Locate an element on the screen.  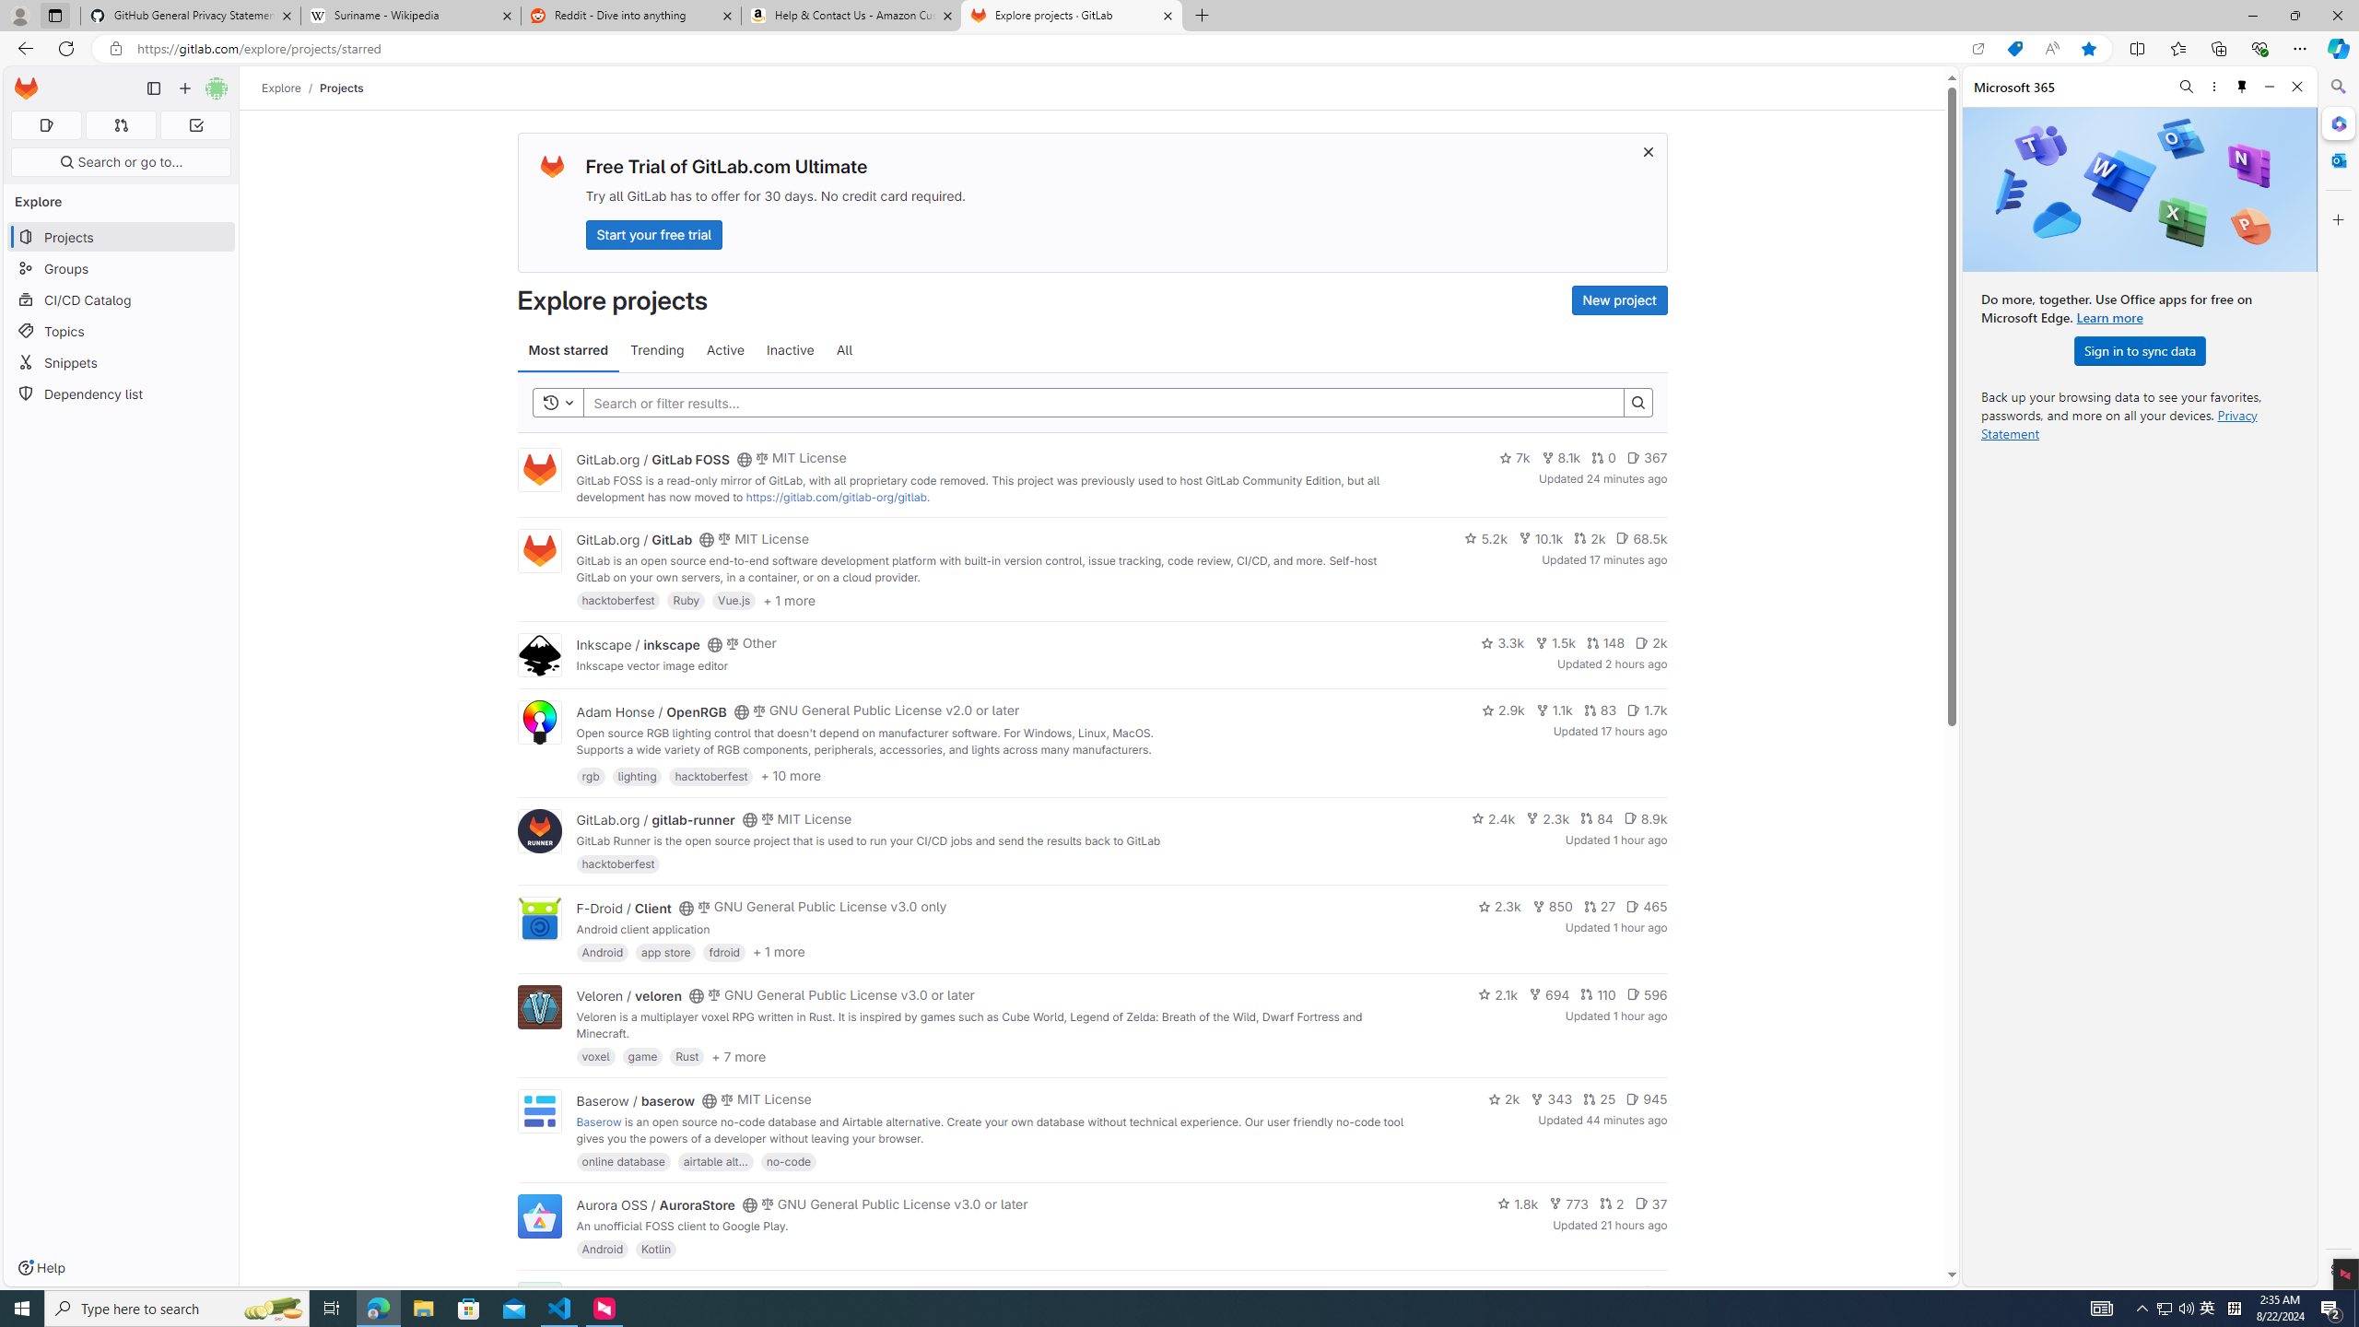
F is located at coordinates (538, 1305).